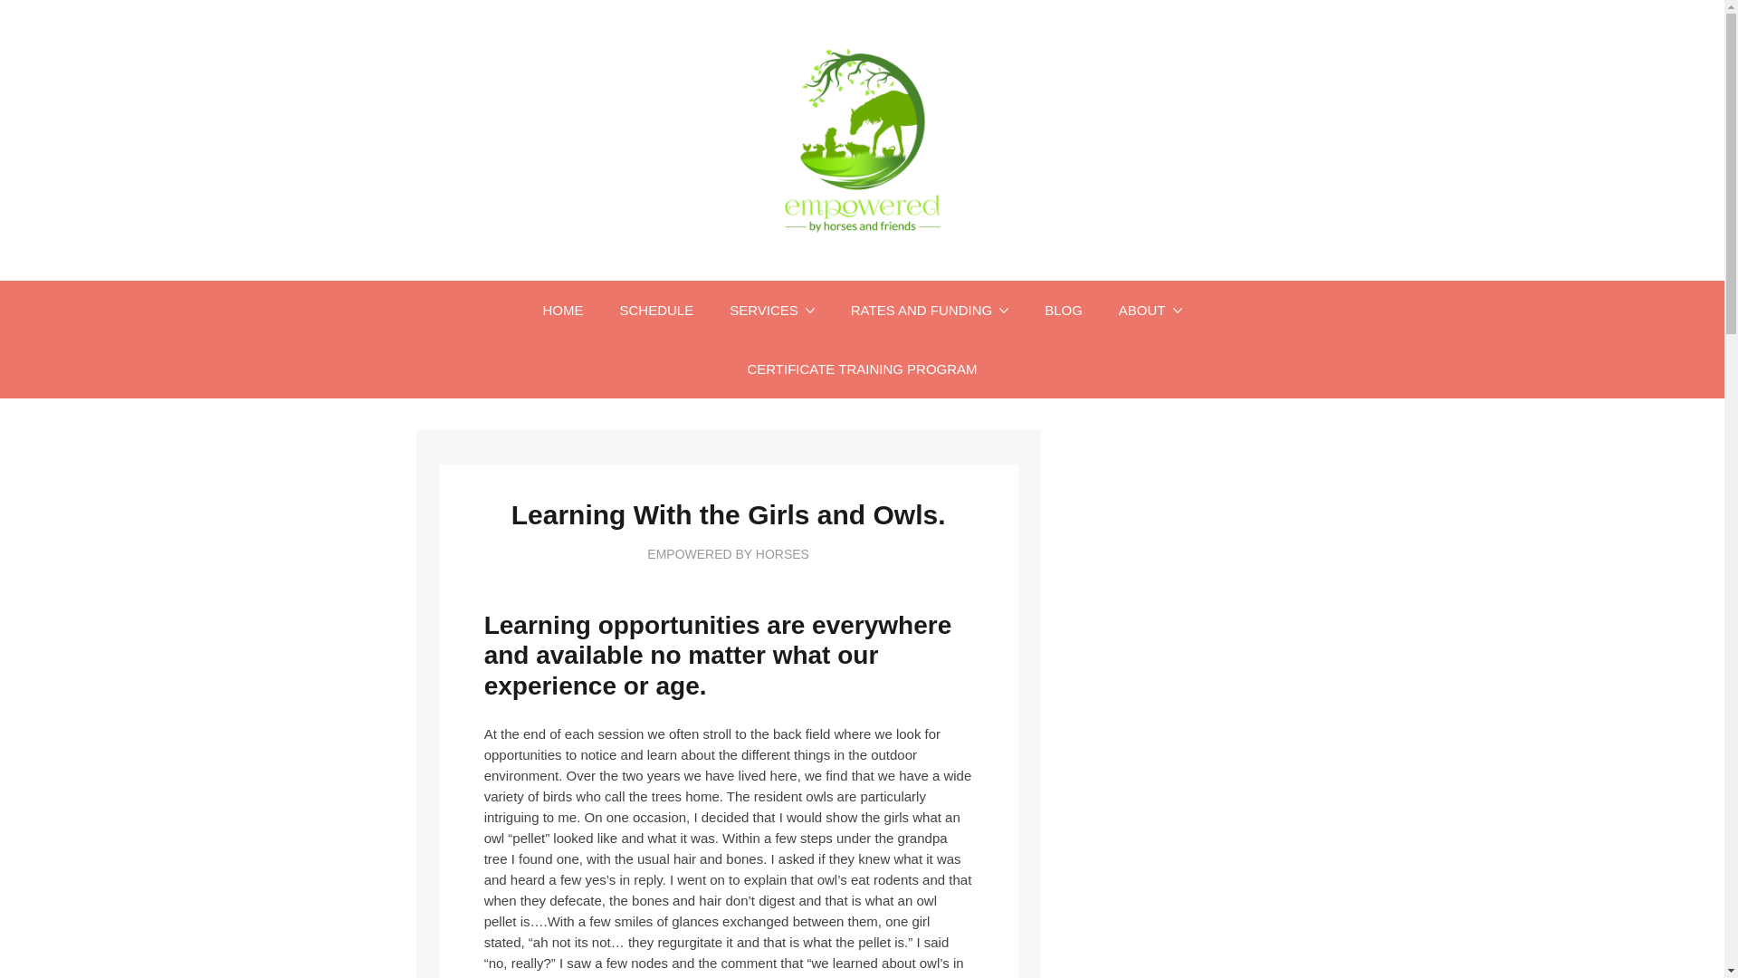 This screenshot has width=1738, height=978. I want to click on RATES AND FUNDING, so click(929, 310).